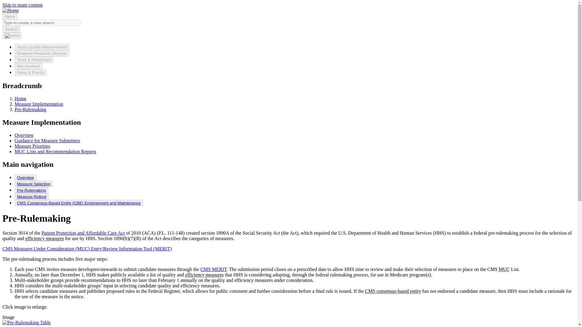 Image resolution: width=582 pixels, height=327 pixels. What do you see at coordinates (31, 190) in the screenshot?
I see `Pre-Rulemaking` at bounding box center [31, 190].